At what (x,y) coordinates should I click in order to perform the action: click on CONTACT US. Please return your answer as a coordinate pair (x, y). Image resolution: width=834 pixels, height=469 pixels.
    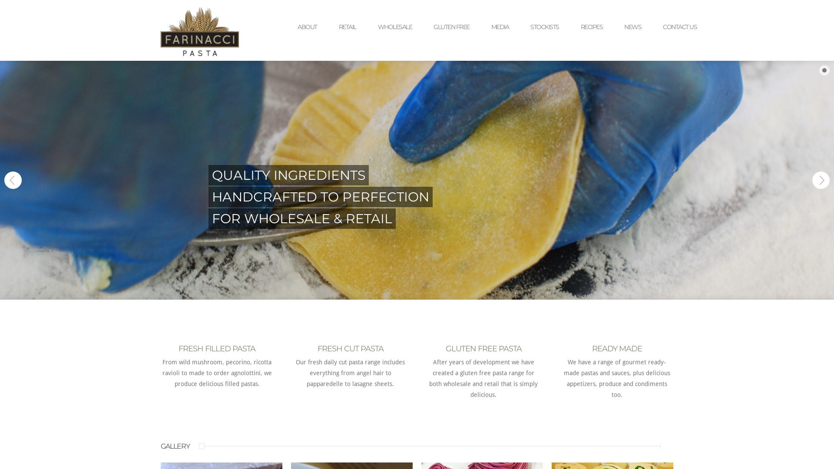
    Looking at the image, I should click on (680, 27).